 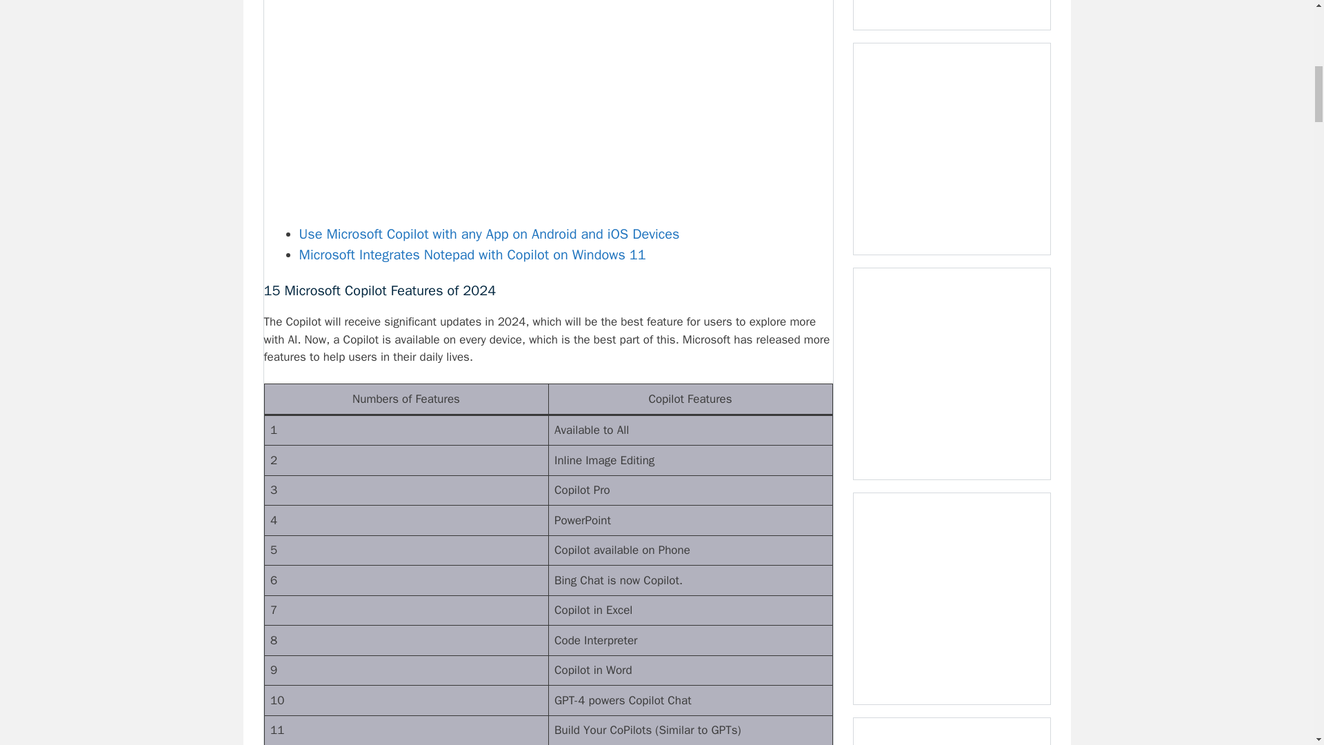 What do you see at coordinates (472, 255) in the screenshot?
I see `Microsoft Integrates Notepad with Copilot on Windows 11` at bounding box center [472, 255].